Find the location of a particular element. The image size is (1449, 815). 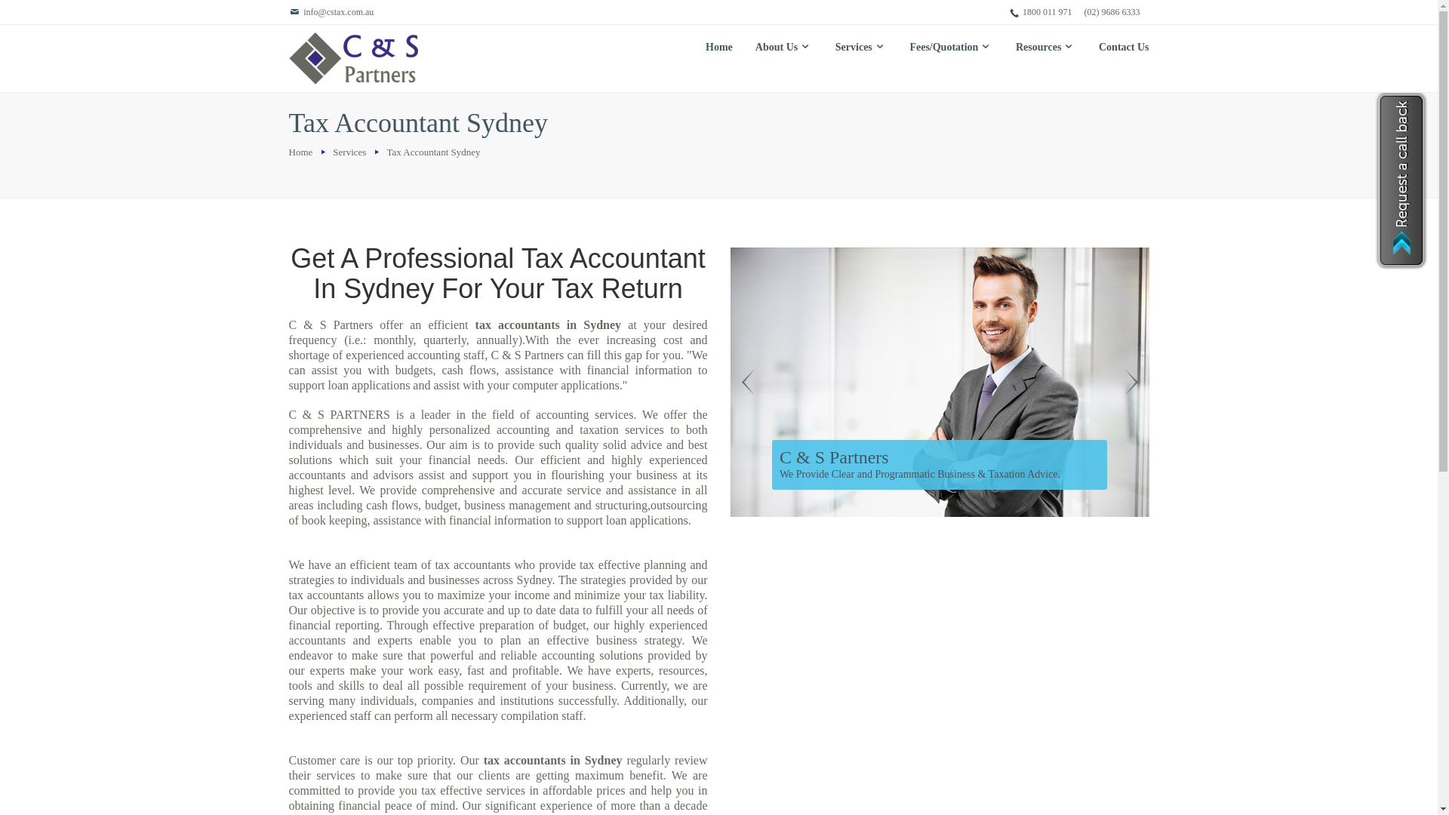

Fees/Quotation is located at coordinates (951, 48).